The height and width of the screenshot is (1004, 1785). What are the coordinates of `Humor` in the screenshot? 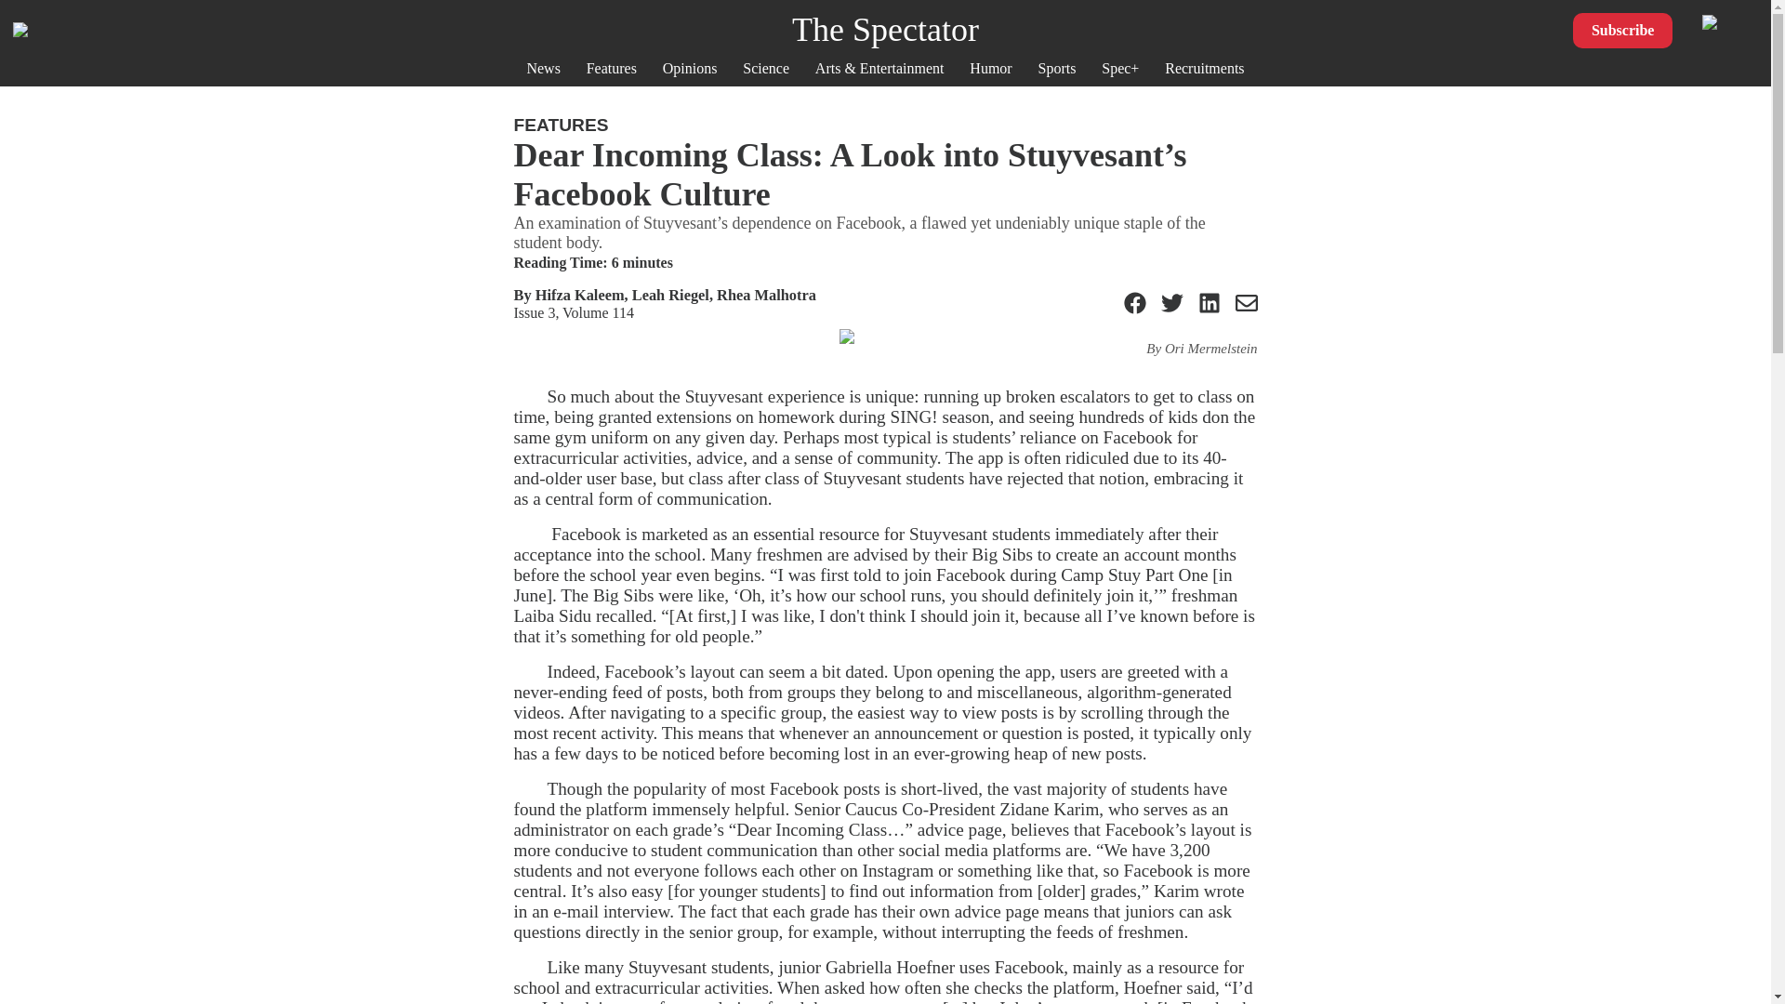 It's located at (990, 68).